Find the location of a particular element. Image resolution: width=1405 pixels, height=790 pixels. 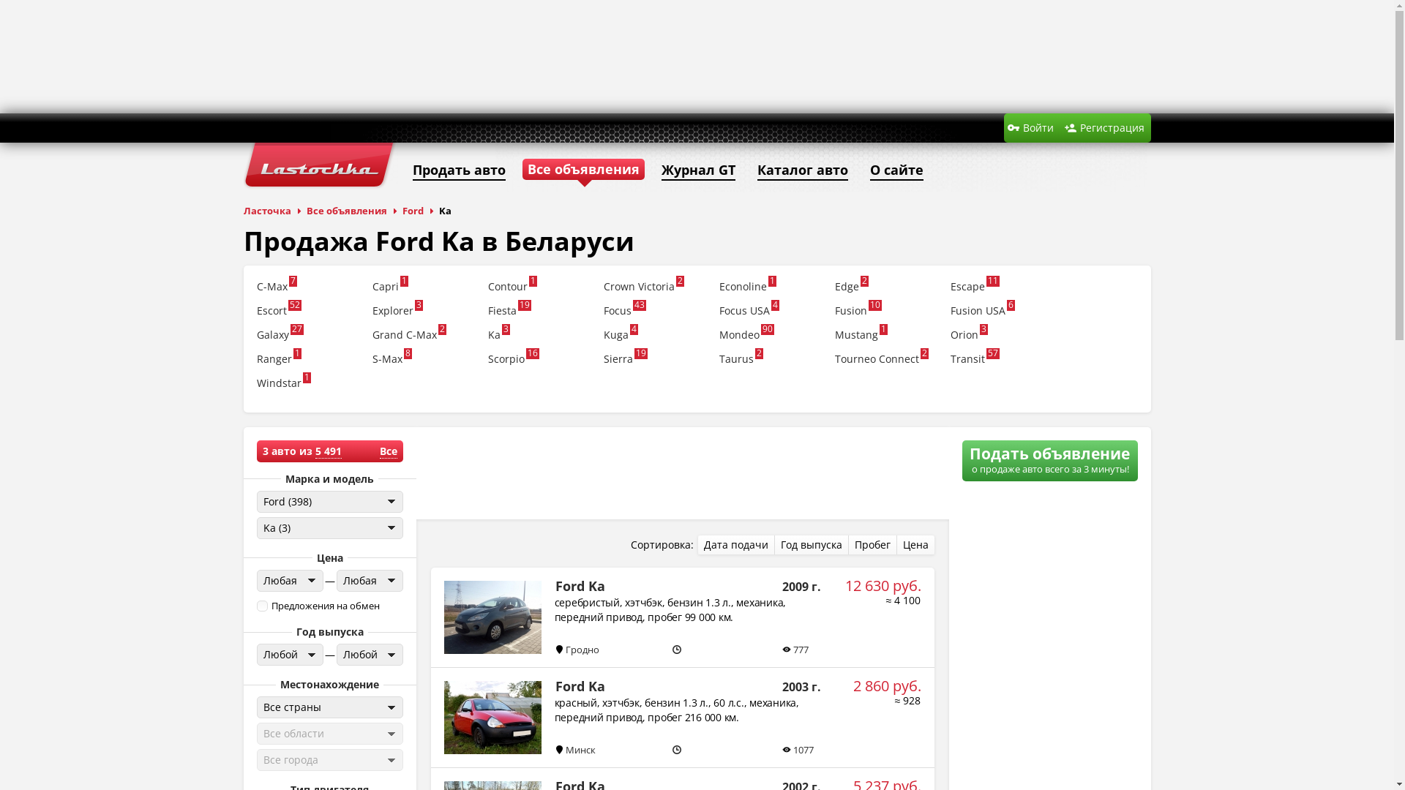

5 491 is located at coordinates (328, 451).